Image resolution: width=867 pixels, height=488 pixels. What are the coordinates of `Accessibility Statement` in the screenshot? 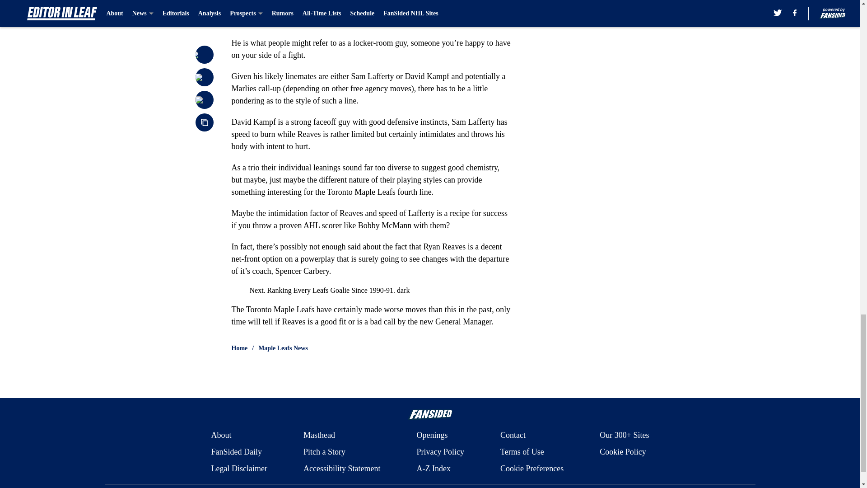 It's located at (342, 468).